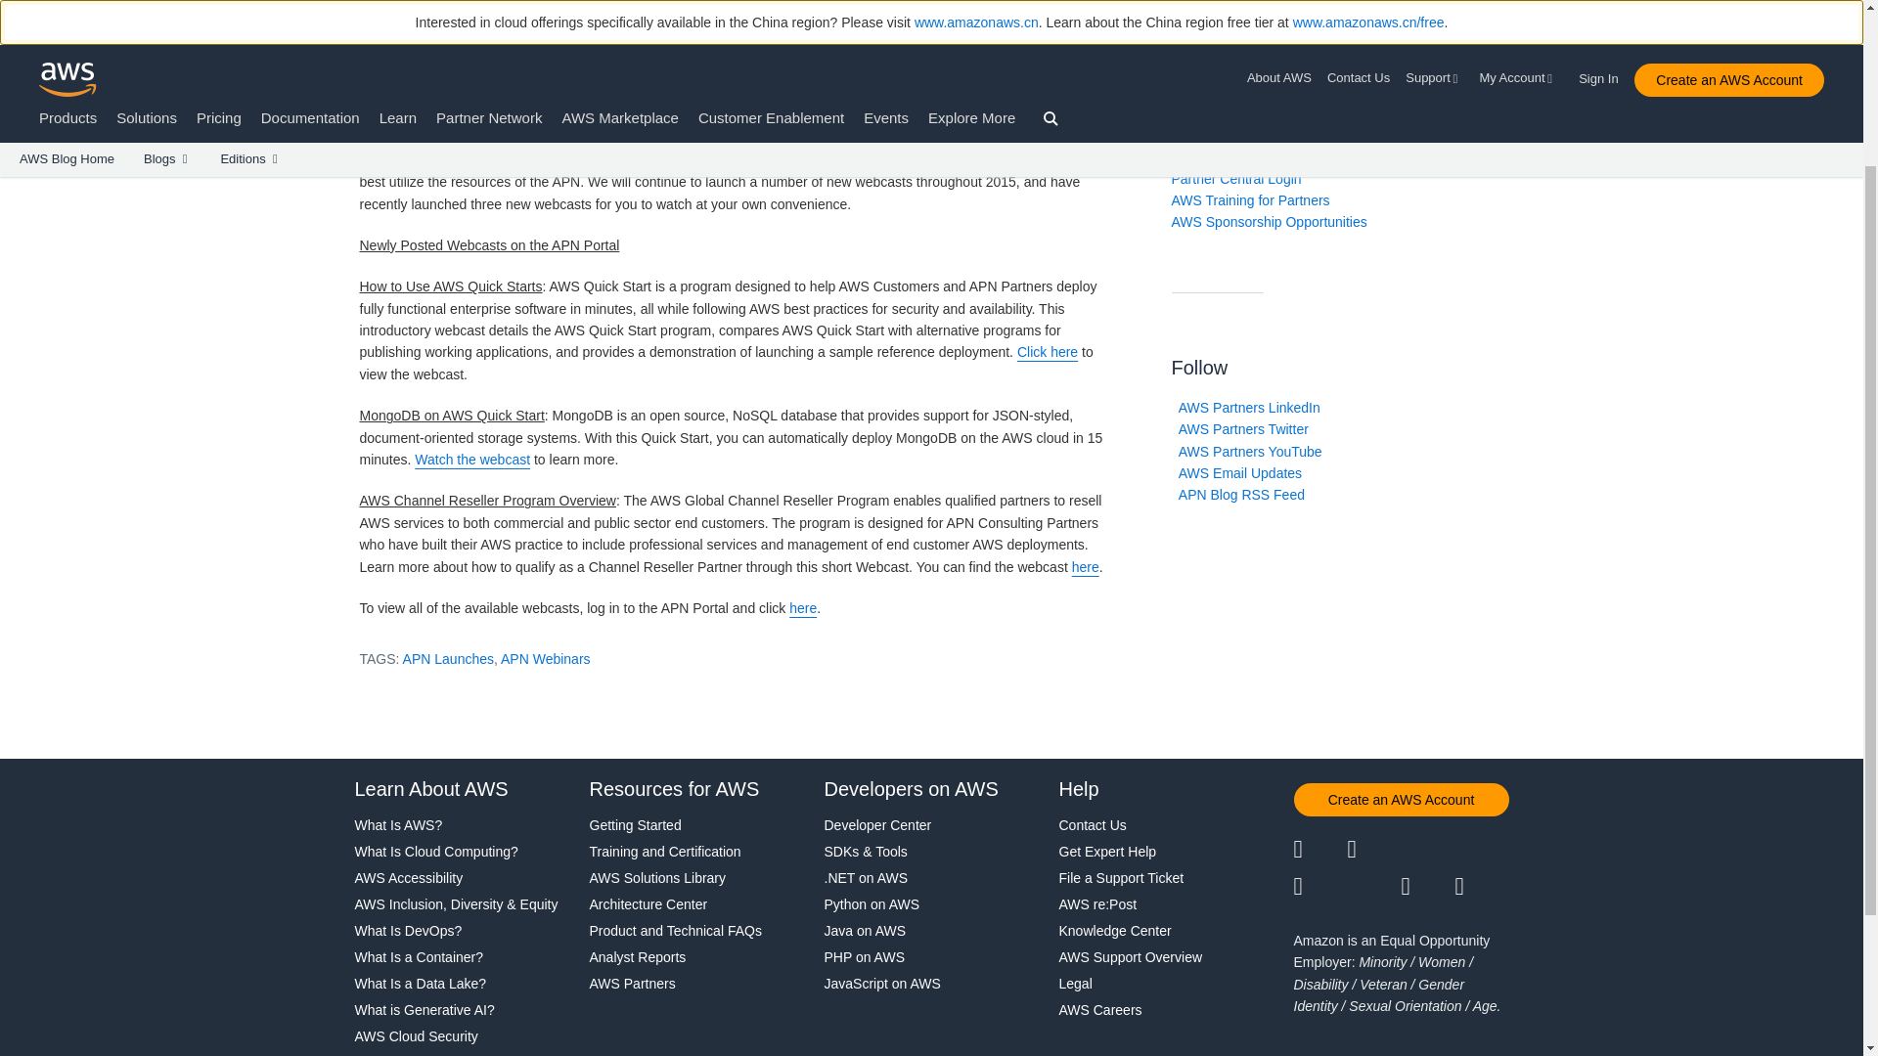  I want to click on View all posts in APN Launches, so click(622, 65).